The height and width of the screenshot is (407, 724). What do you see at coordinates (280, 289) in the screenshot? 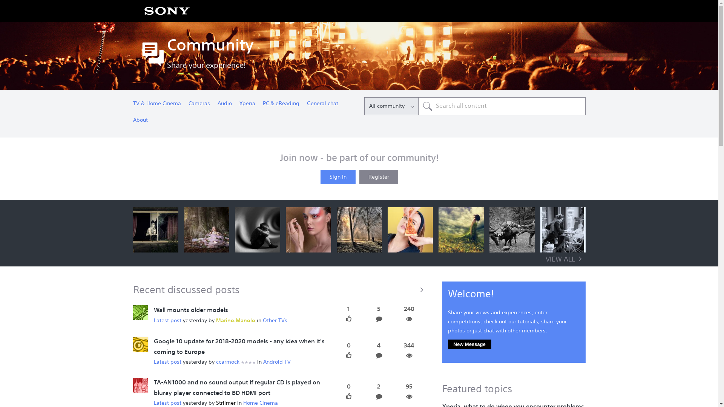
I see `VIEW ALL POSTS` at bounding box center [280, 289].